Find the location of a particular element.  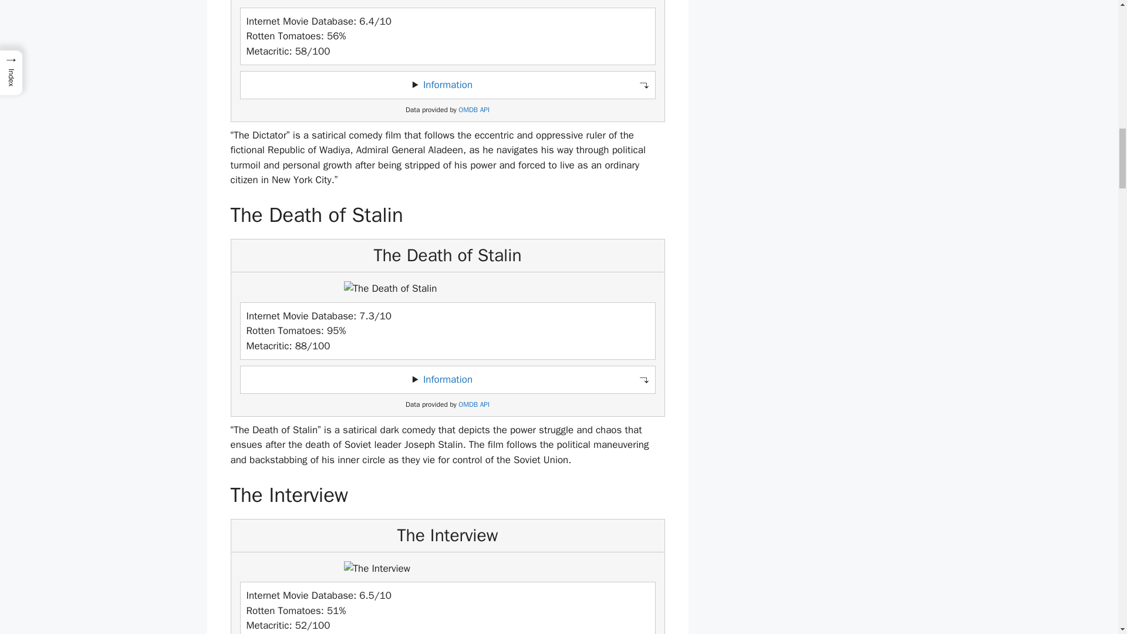

Information is located at coordinates (447, 85).